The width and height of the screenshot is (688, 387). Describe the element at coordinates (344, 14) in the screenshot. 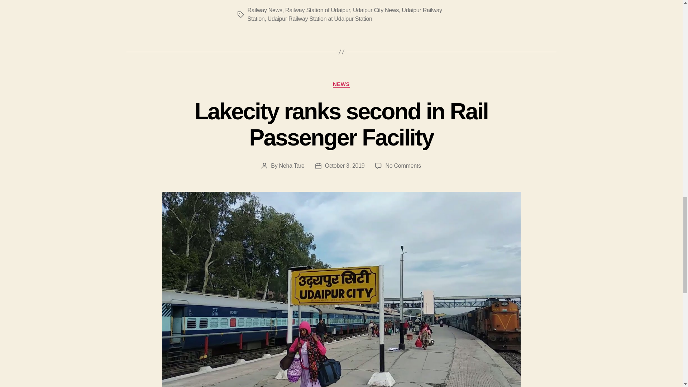

I see `Udaipur Railway Station` at that location.